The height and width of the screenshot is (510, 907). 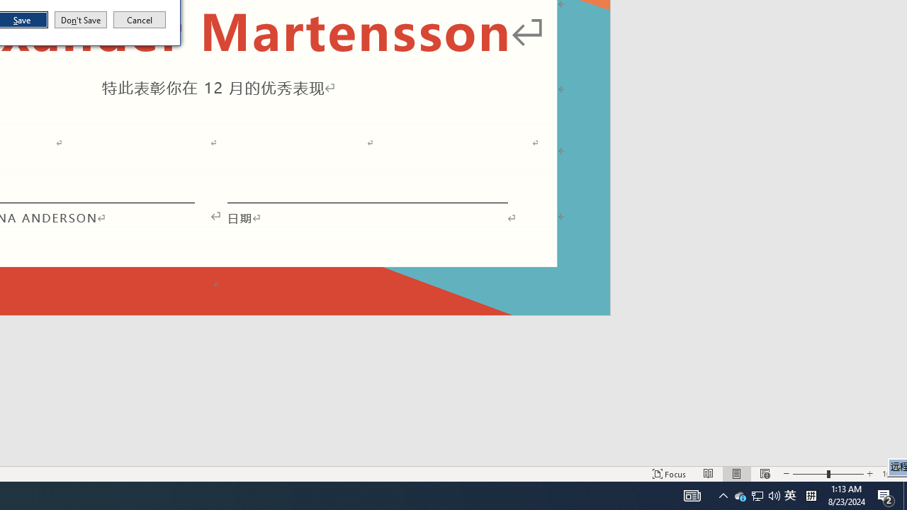 I want to click on AutomationID: 4105, so click(x=692, y=496).